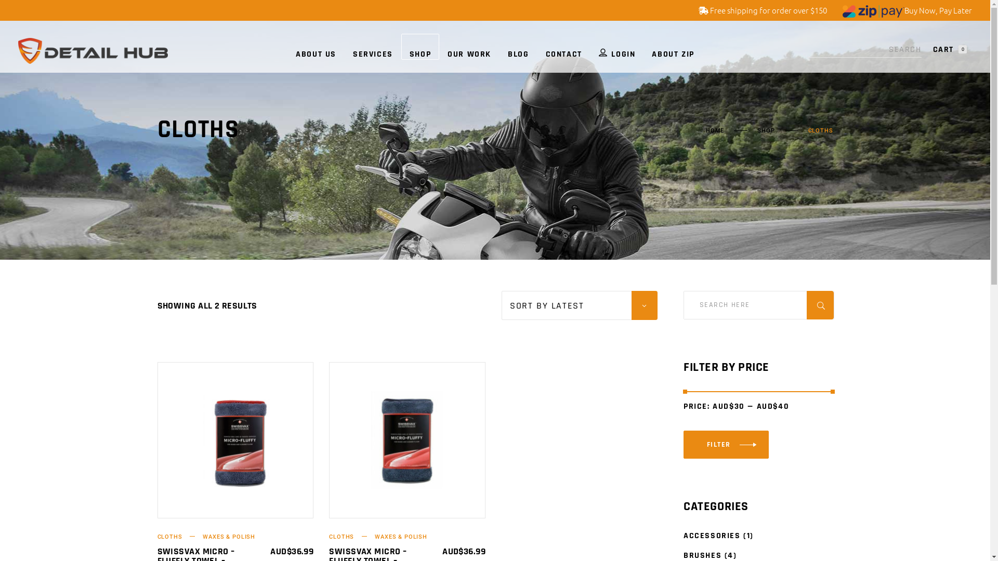 The image size is (998, 561). Describe the element at coordinates (373, 47) in the screenshot. I see `SERVICES` at that location.